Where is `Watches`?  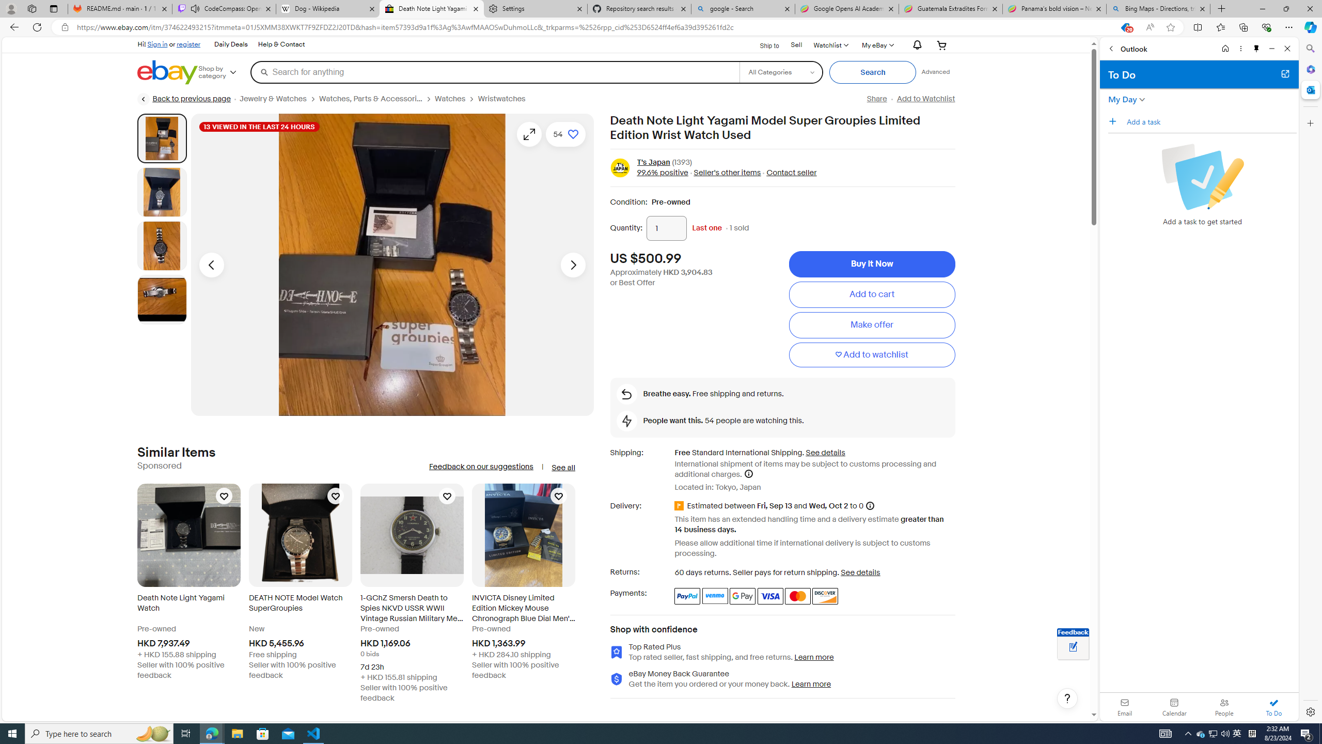
Watches is located at coordinates (457, 99).